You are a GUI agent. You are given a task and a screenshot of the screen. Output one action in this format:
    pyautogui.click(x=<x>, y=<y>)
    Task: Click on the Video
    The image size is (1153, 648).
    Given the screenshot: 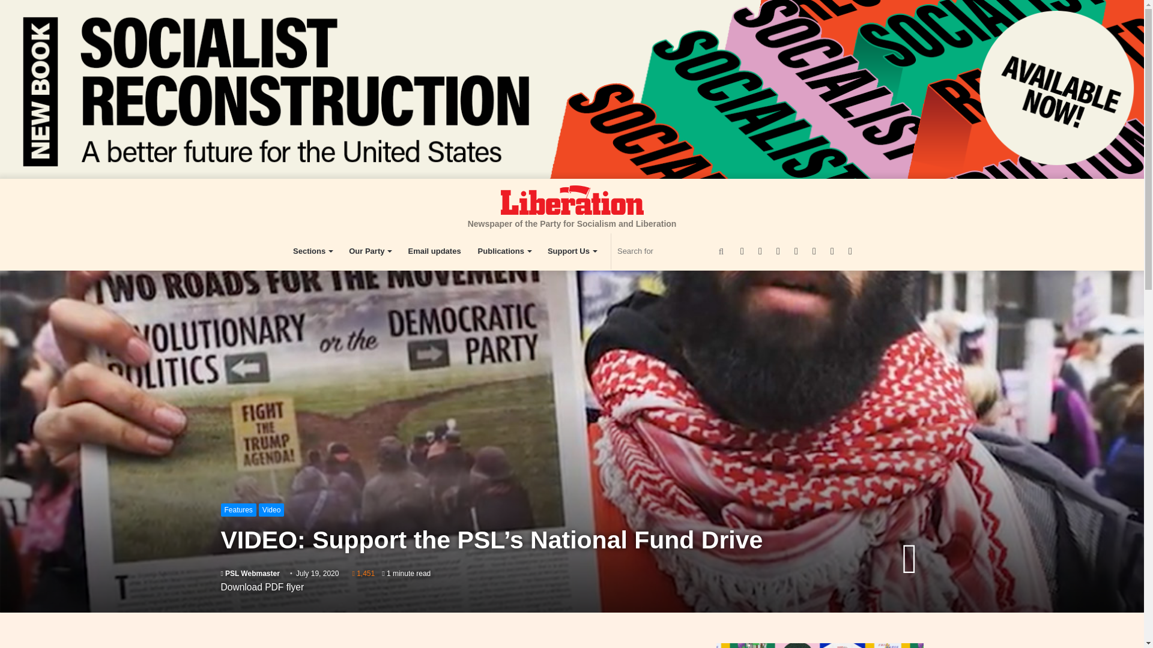 What is the action you would take?
    pyautogui.click(x=271, y=510)
    